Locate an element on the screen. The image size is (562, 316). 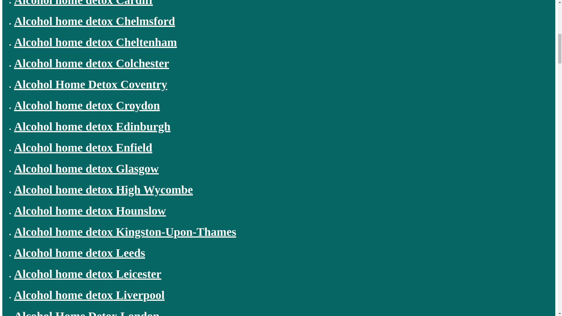
Alcohol home detox Leicester is located at coordinates (88, 274).